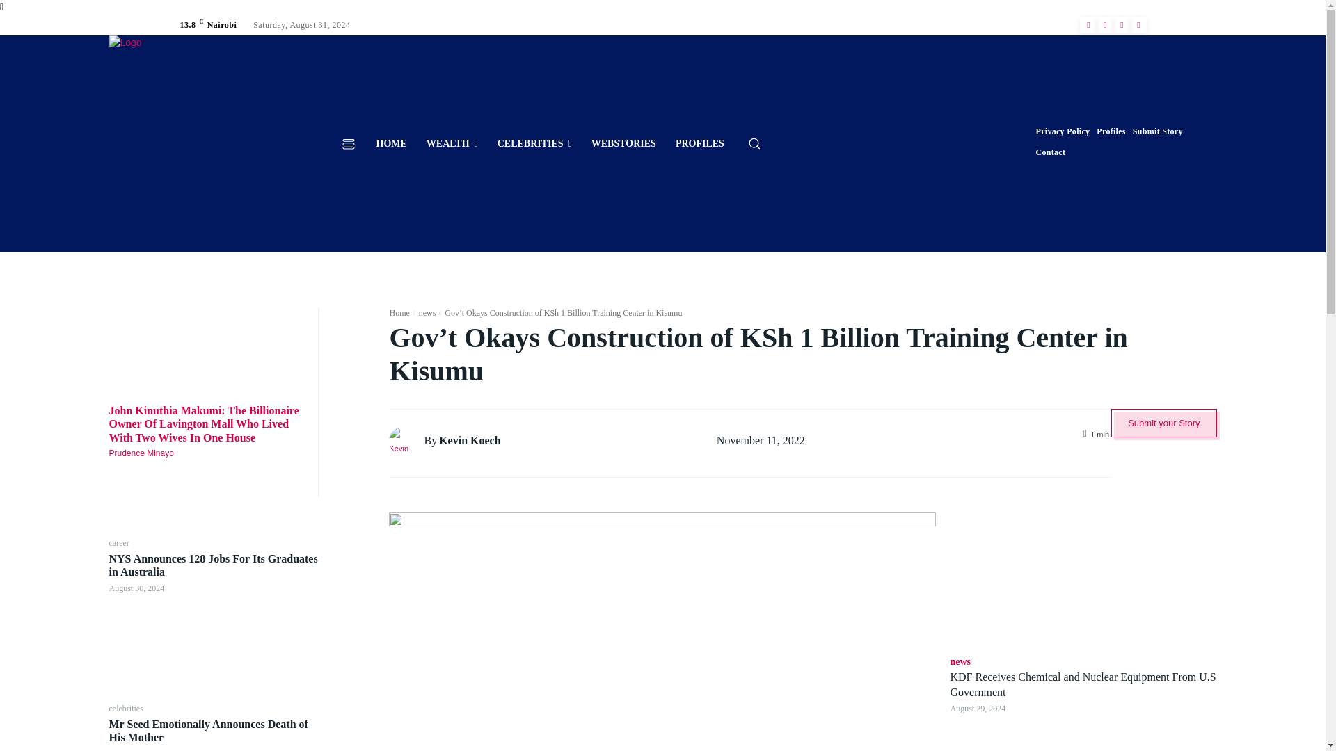 This screenshot has height=751, width=1336. I want to click on Twitter, so click(1122, 24).